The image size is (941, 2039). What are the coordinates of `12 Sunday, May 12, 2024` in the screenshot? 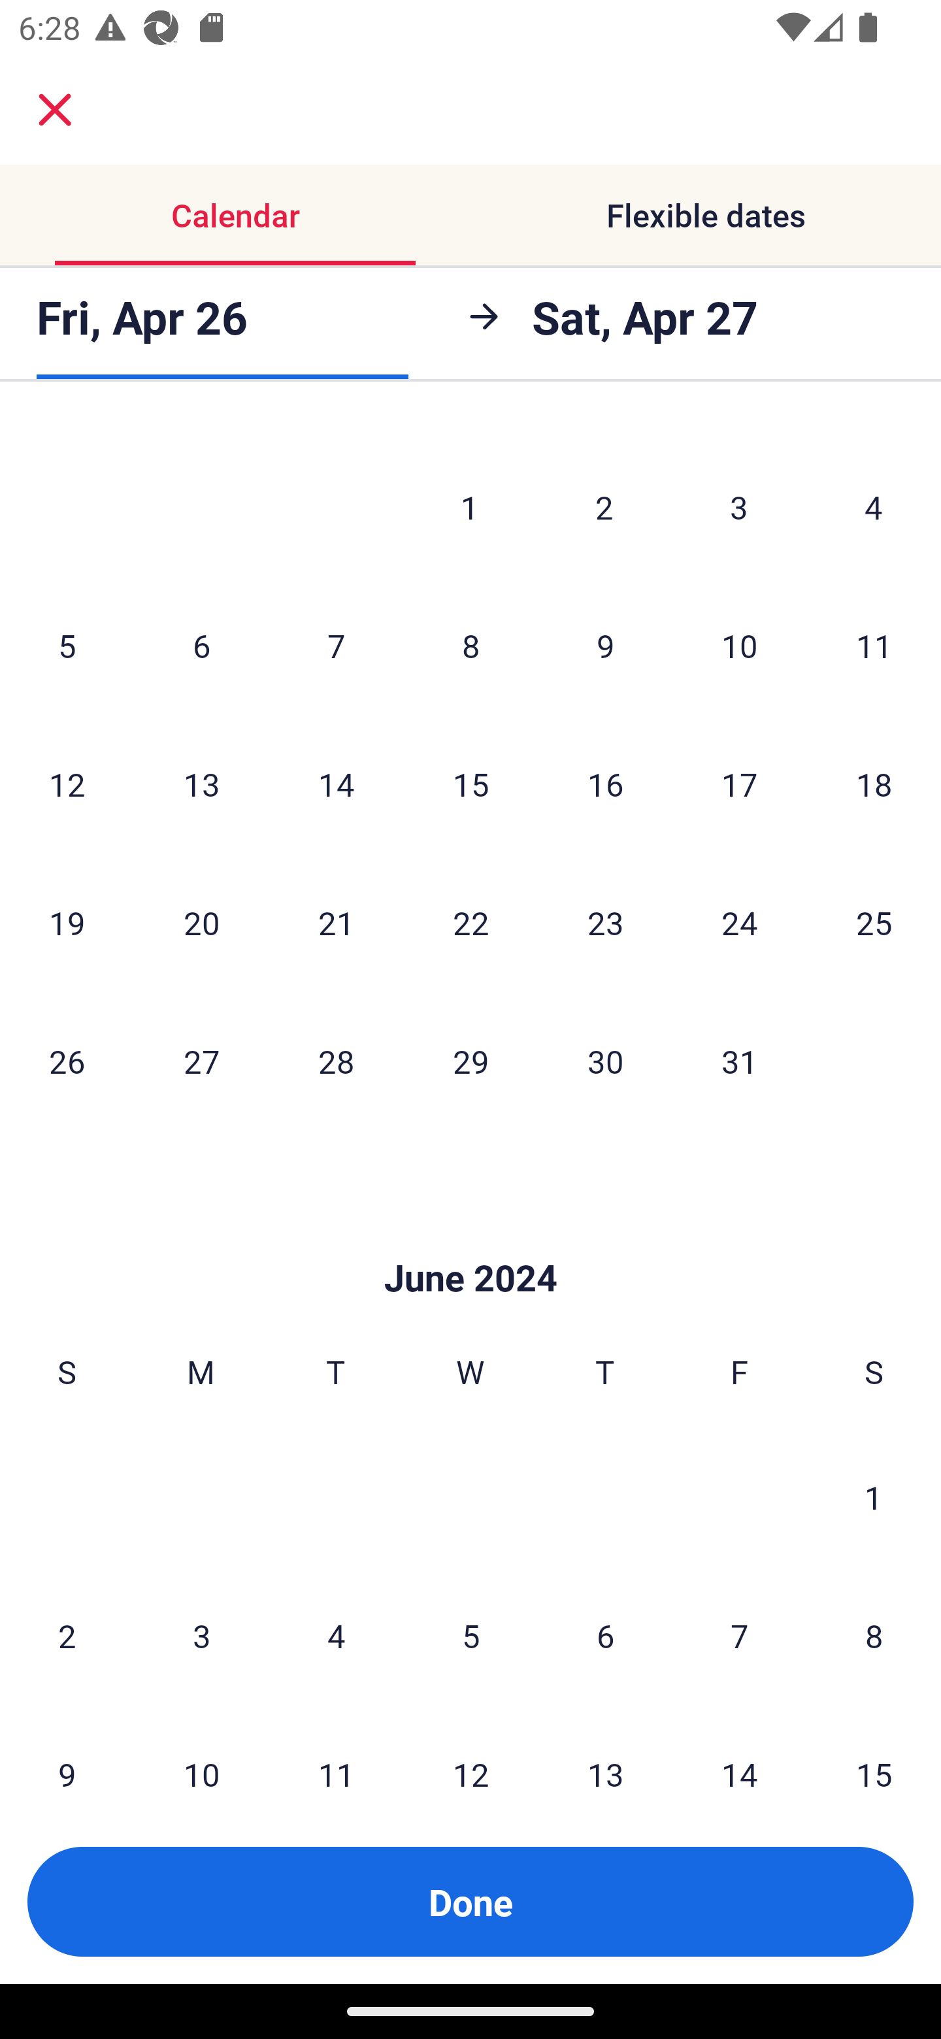 It's located at (67, 784).